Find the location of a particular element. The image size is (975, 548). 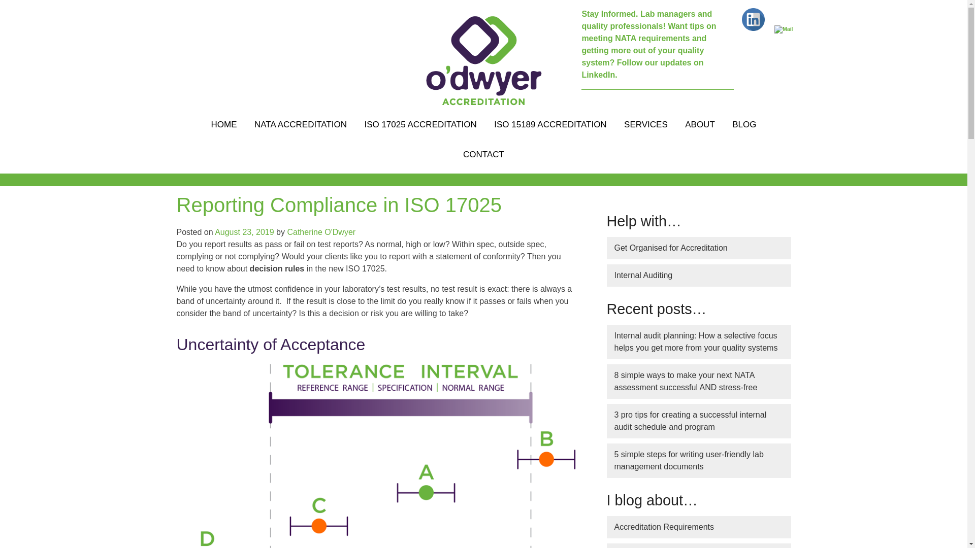

ABOUT is located at coordinates (700, 125).